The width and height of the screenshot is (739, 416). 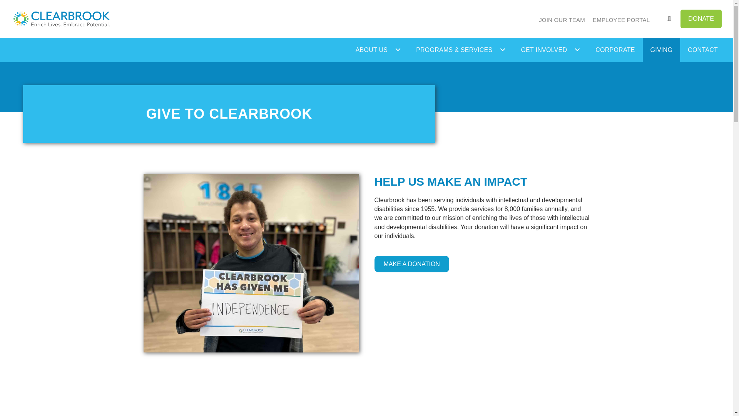 What do you see at coordinates (62, 18) in the screenshot?
I see `Clearbrooklogo` at bounding box center [62, 18].